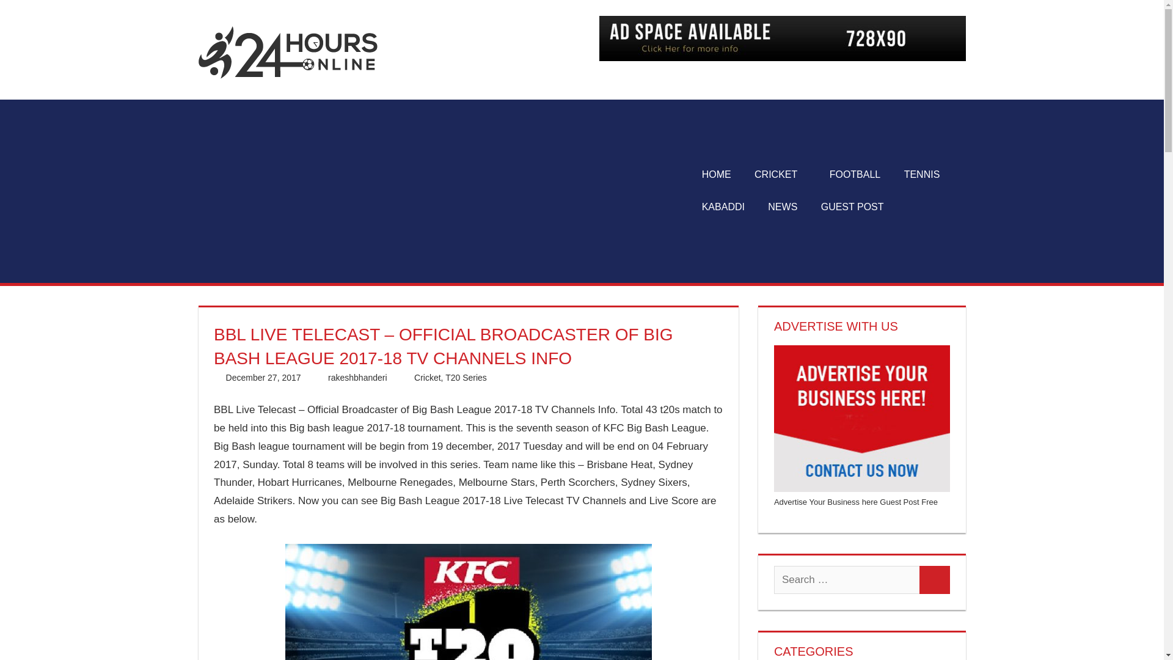 The width and height of the screenshot is (1173, 660). Describe the element at coordinates (723, 207) in the screenshot. I see `KABADDI` at that location.